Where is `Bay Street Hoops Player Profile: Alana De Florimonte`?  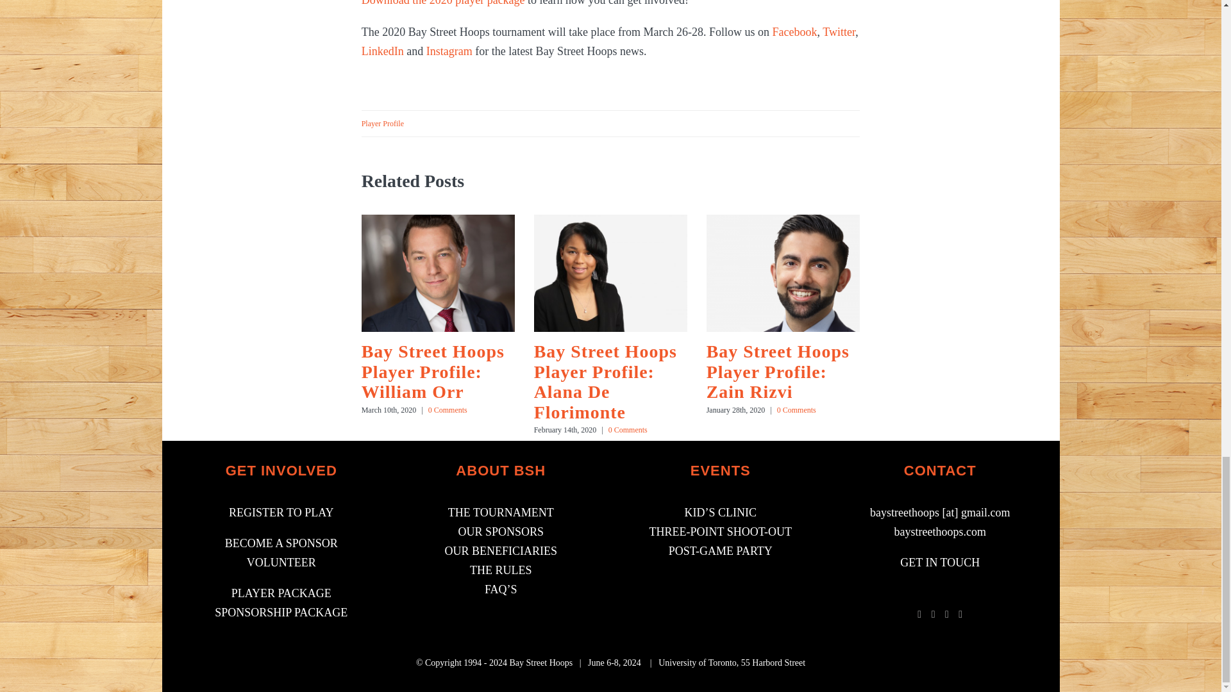
Bay Street Hoops Player Profile: Alana De Florimonte is located at coordinates (605, 382).